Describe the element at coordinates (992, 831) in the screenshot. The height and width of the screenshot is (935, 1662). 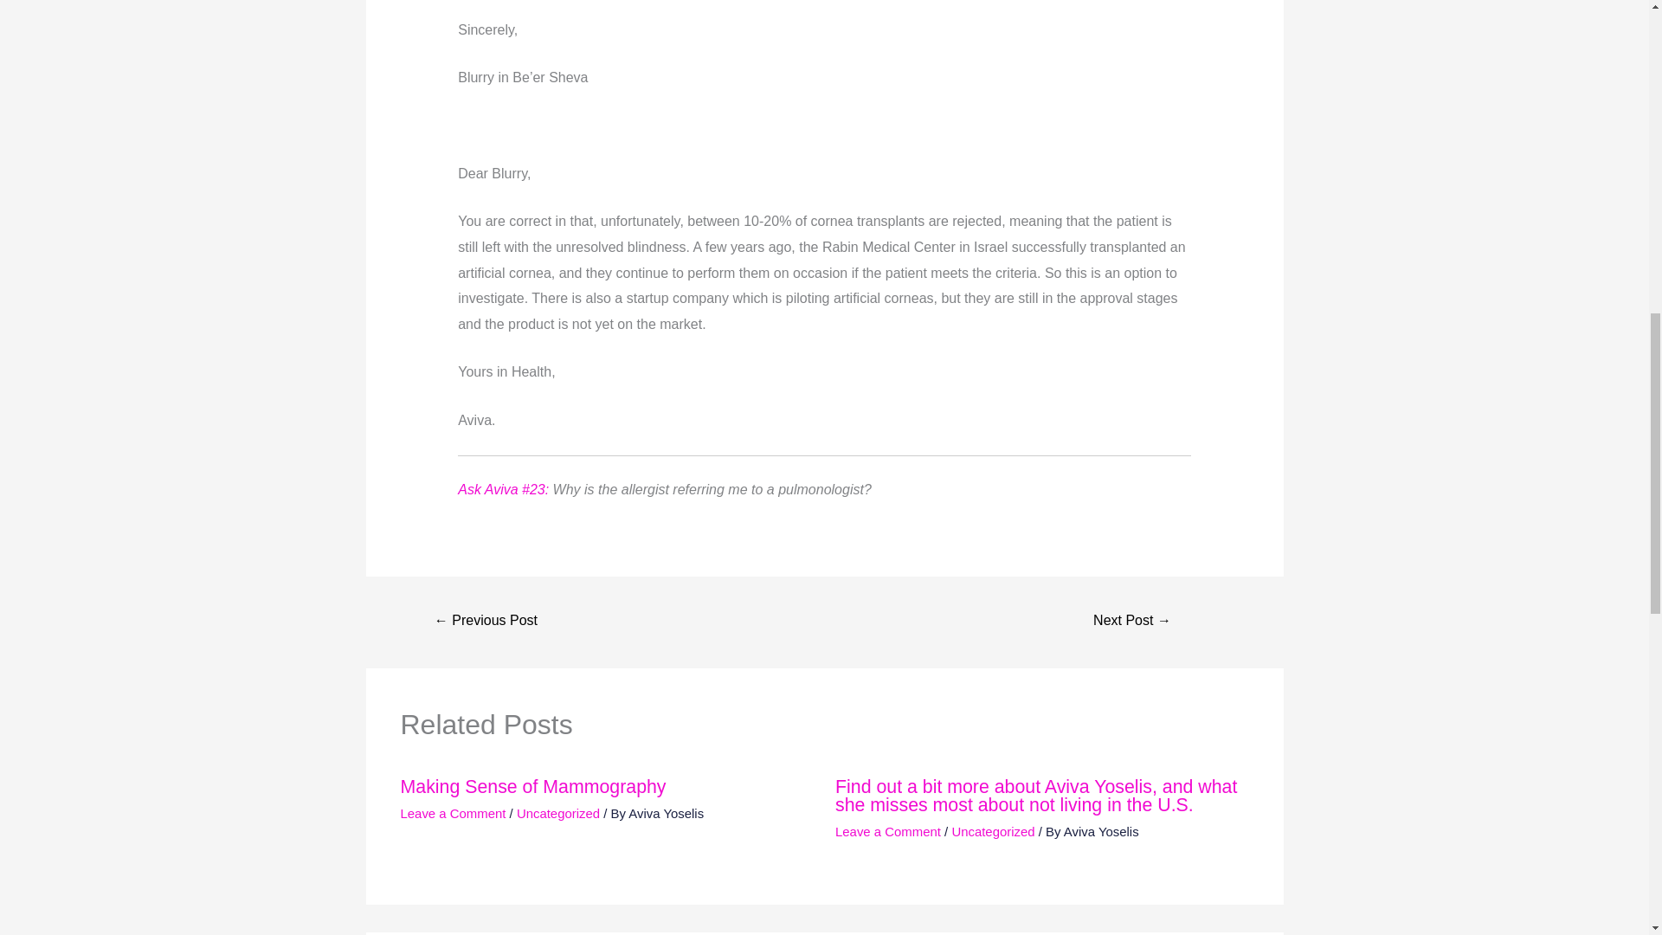
I see `Uncategorized` at that location.